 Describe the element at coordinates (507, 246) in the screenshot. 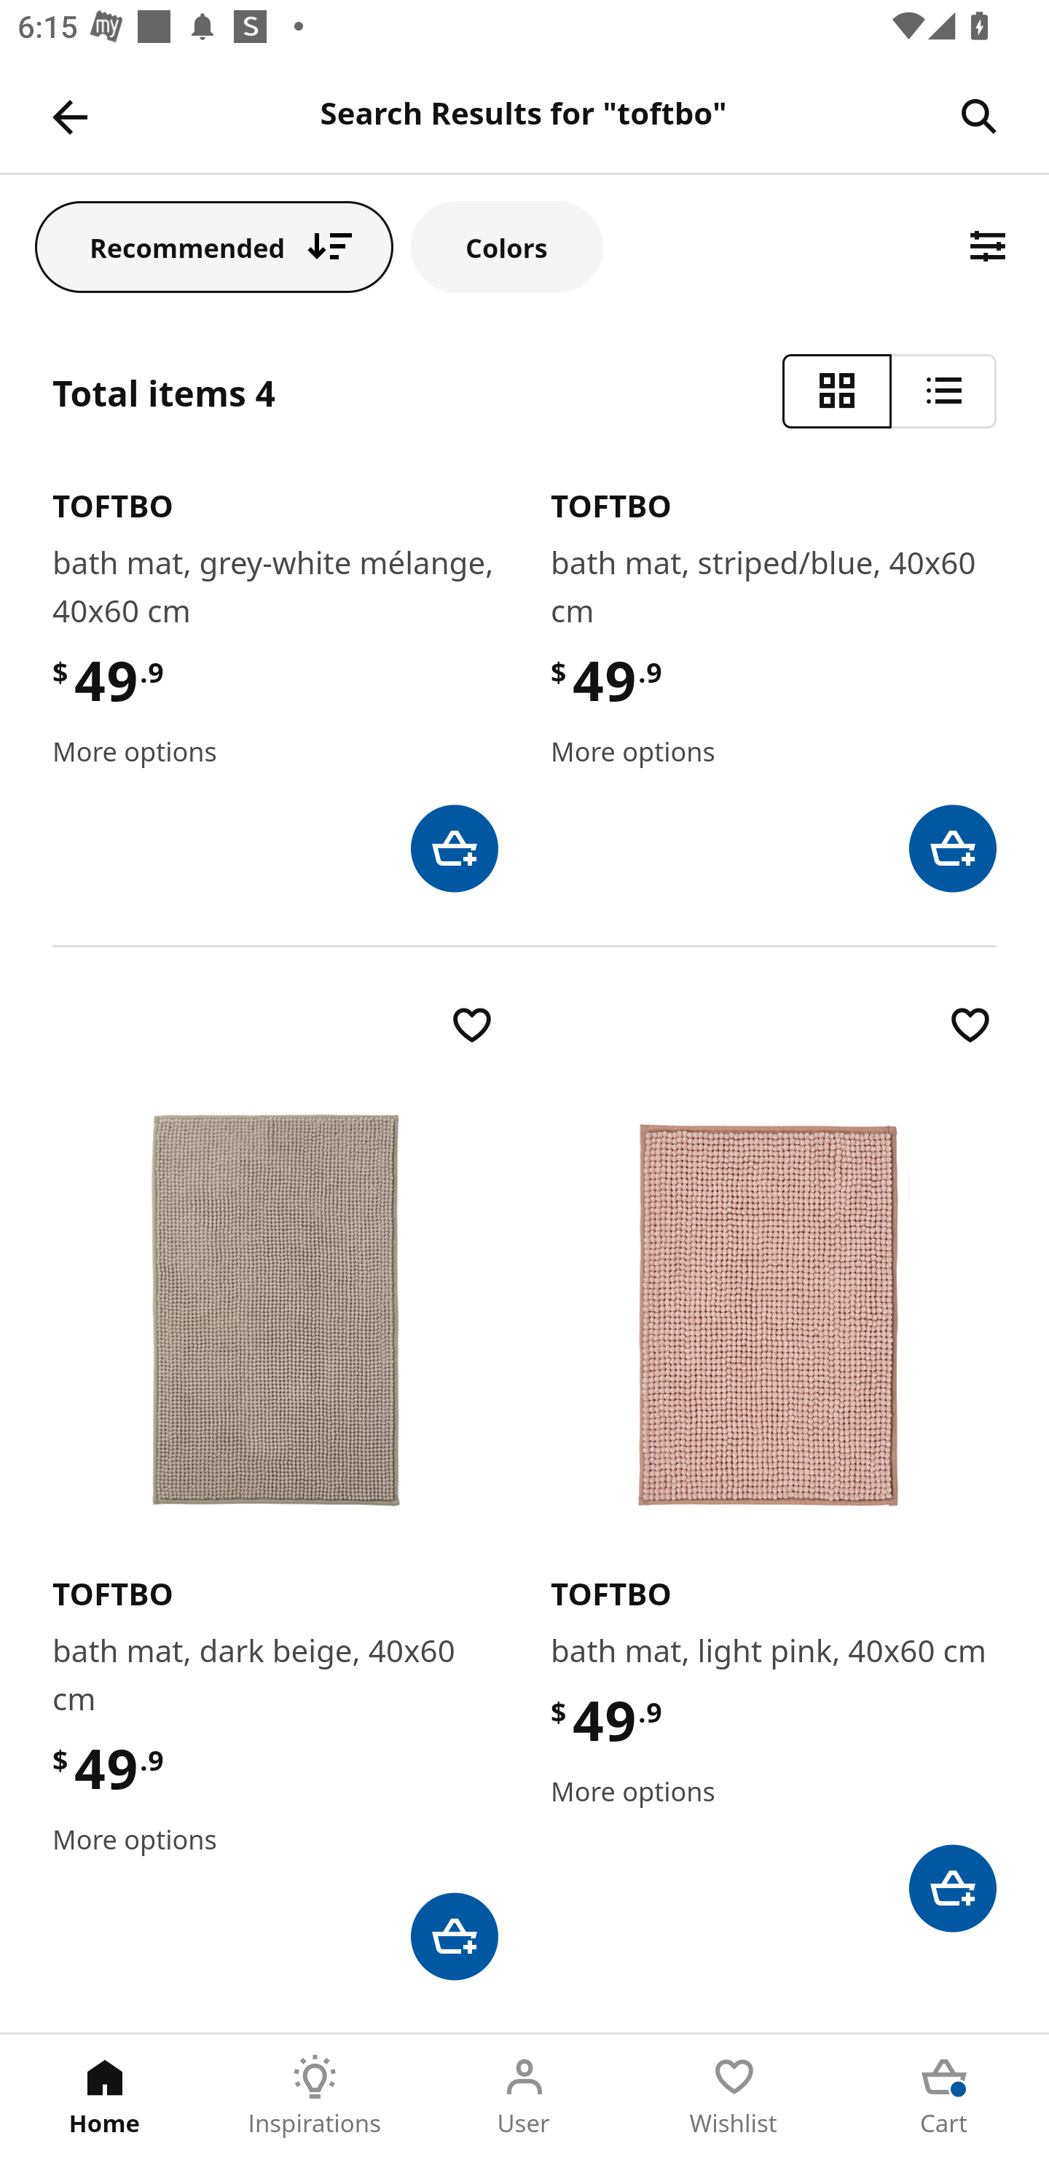

I see `Colors` at that location.